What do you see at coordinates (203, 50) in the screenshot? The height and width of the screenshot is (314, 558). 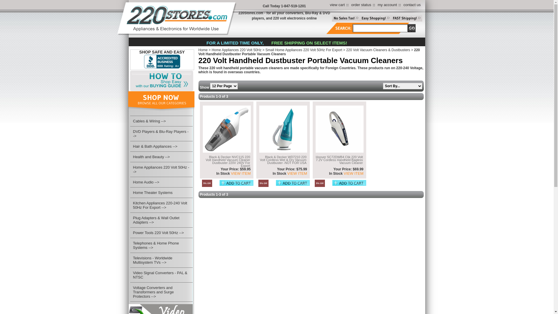 I see `Home` at bounding box center [203, 50].